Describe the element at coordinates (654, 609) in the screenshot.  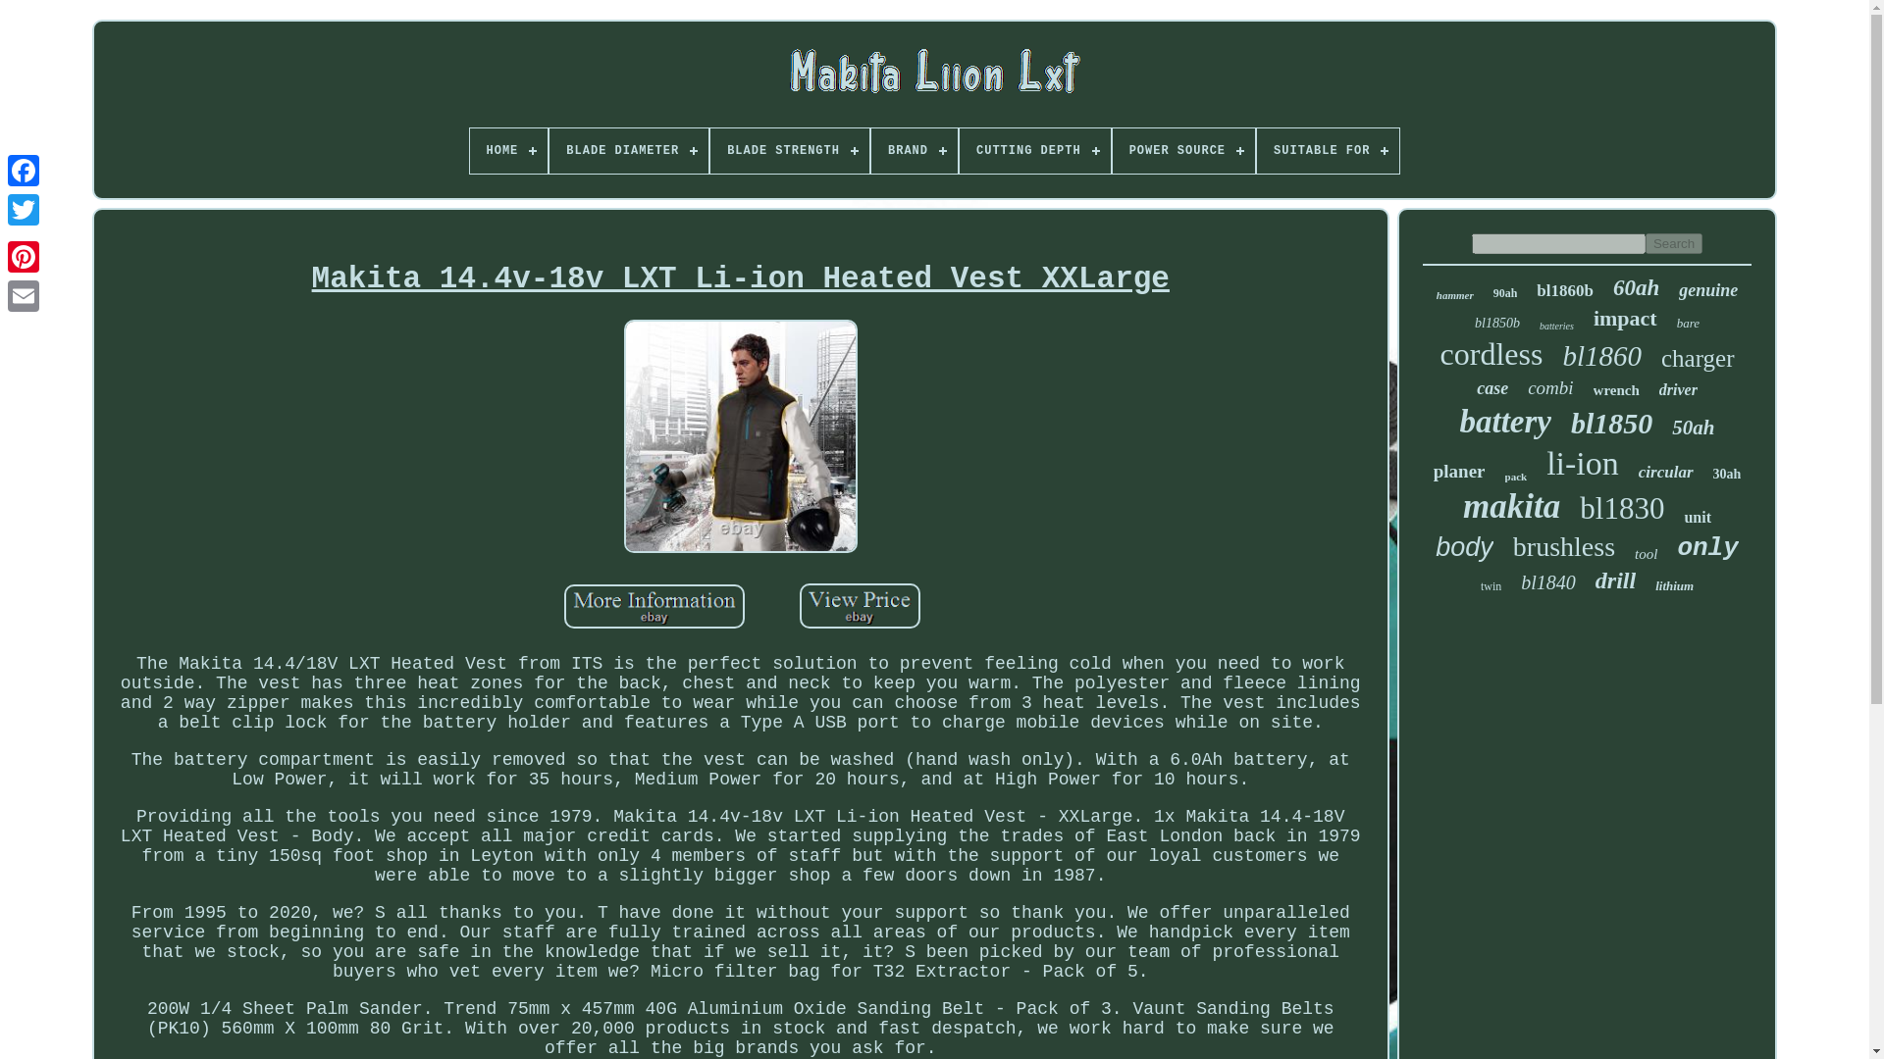
I see `Makita 14.4v-18v Lxt Li-ion Heated Vest Xxlarge` at that location.